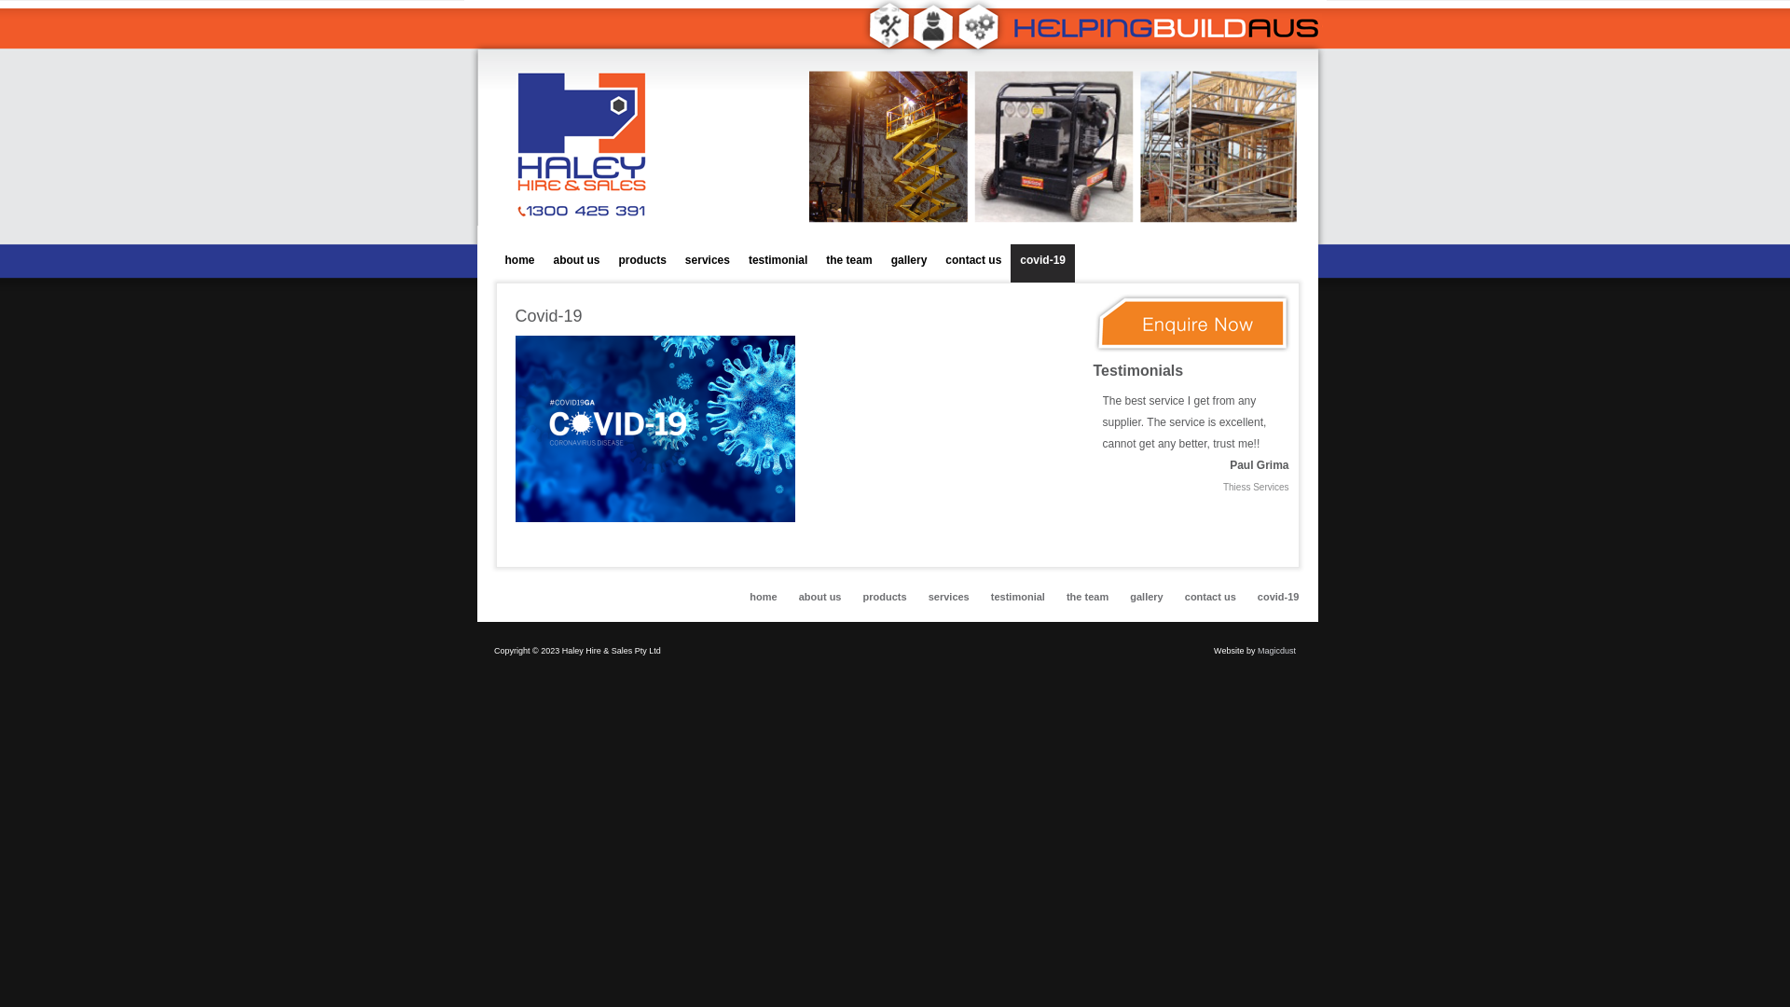 This screenshot has width=1790, height=1007. Describe the element at coordinates (708, 263) in the screenshot. I see `services` at that location.